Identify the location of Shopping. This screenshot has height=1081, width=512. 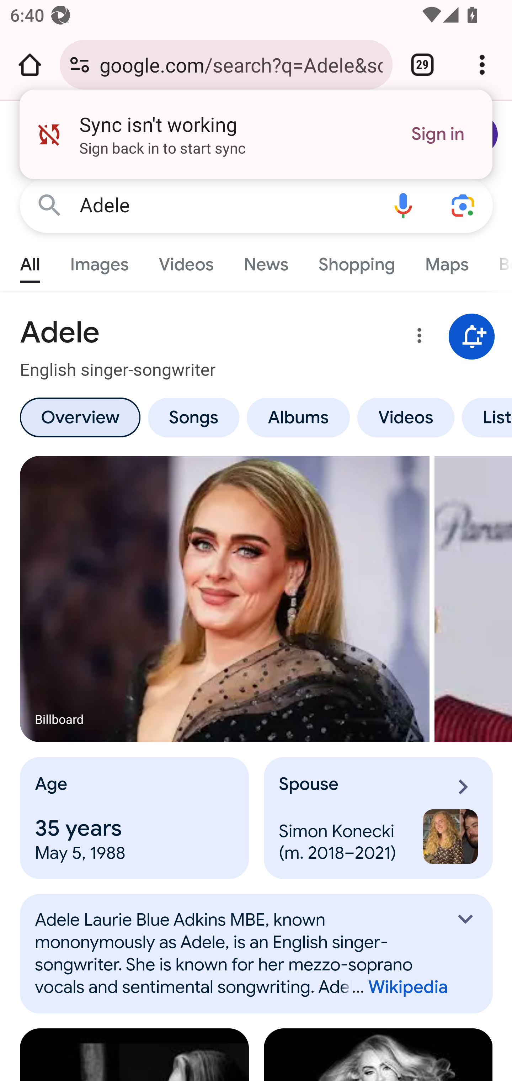
(356, 261).